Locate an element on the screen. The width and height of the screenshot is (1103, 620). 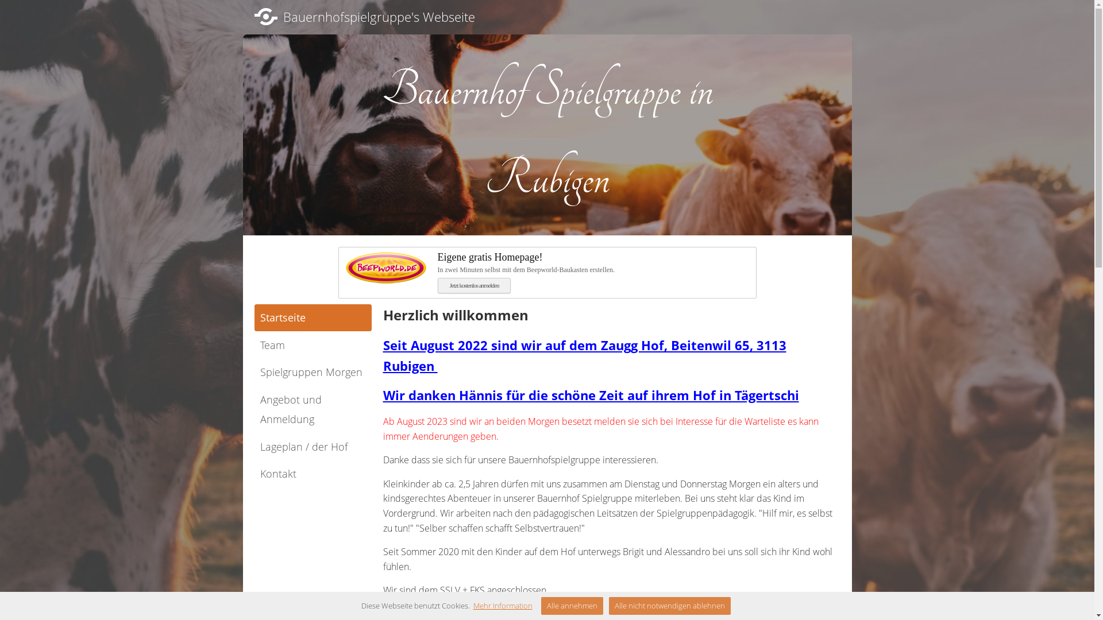
Spielgruppen Morgen is located at coordinates (313, 372).